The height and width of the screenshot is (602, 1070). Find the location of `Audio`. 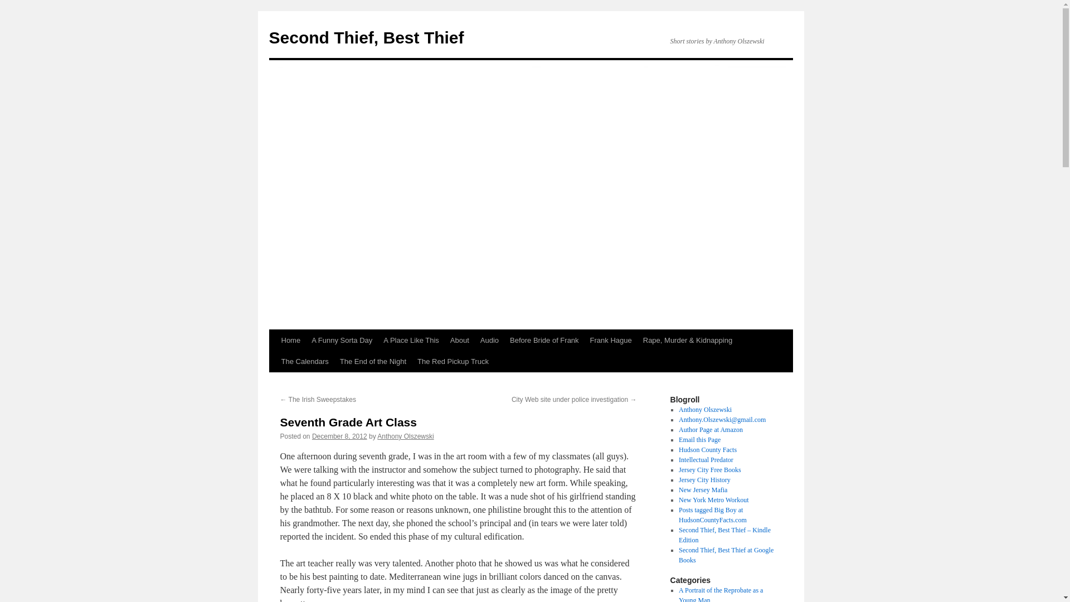

Audio is located at coordinates (489, 340).